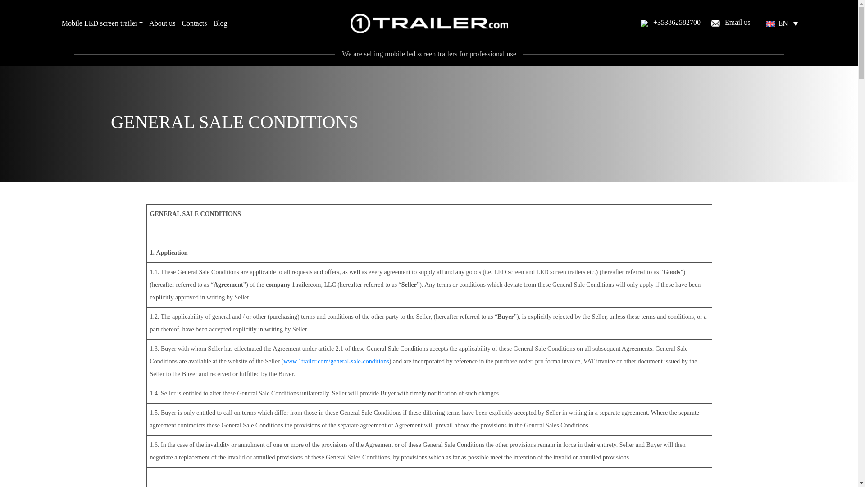 This screenshot has width=865, height=487. What do you see at coordinates (336, 362) in the screenshot?
I see `www.1trailer.com/general-sale-conditions` at bounding box center [336, 362].